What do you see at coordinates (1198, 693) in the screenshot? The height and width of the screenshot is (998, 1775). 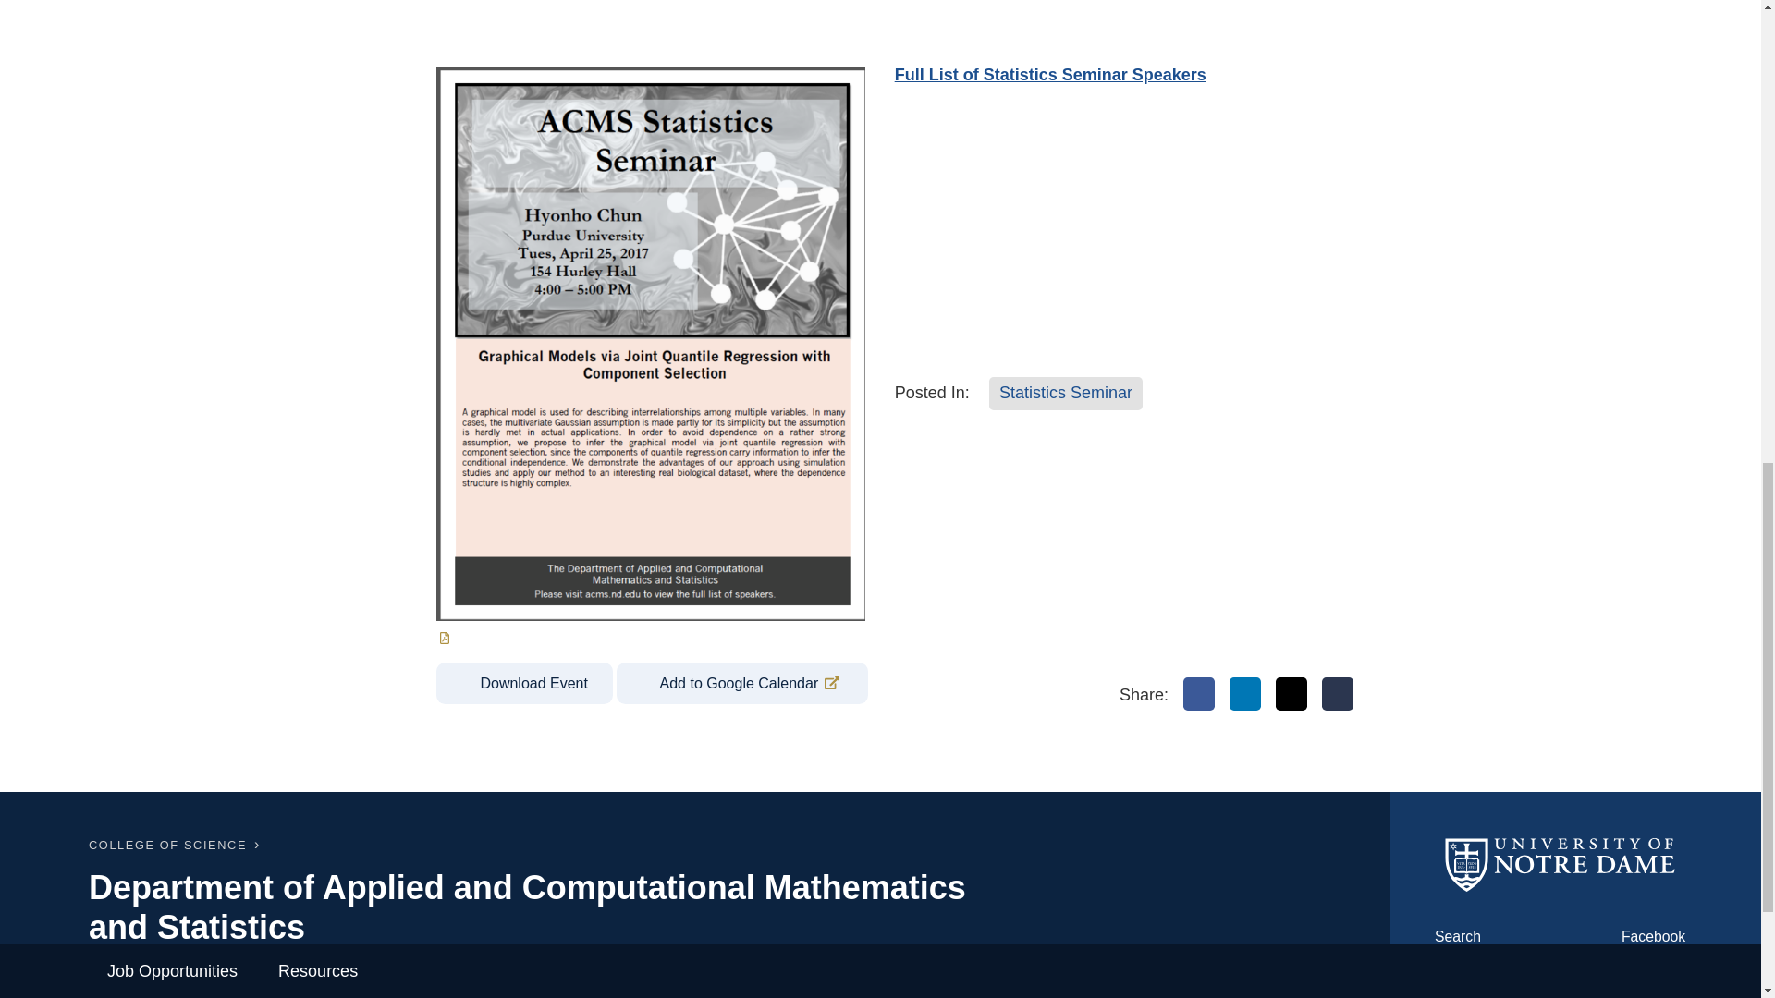 I see `Facebook` at bounding box center [1198, 693].